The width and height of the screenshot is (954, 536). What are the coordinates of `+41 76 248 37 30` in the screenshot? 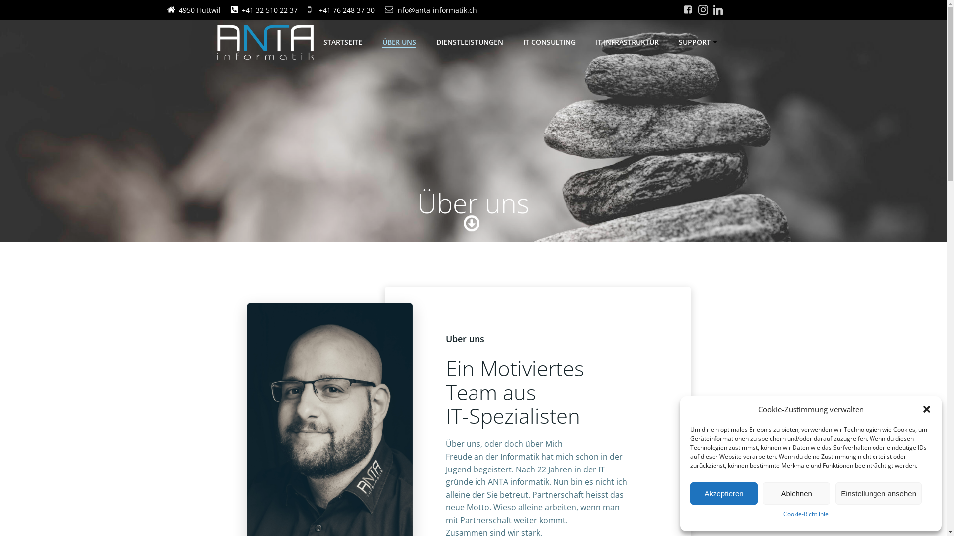 It's located at (341, 10).